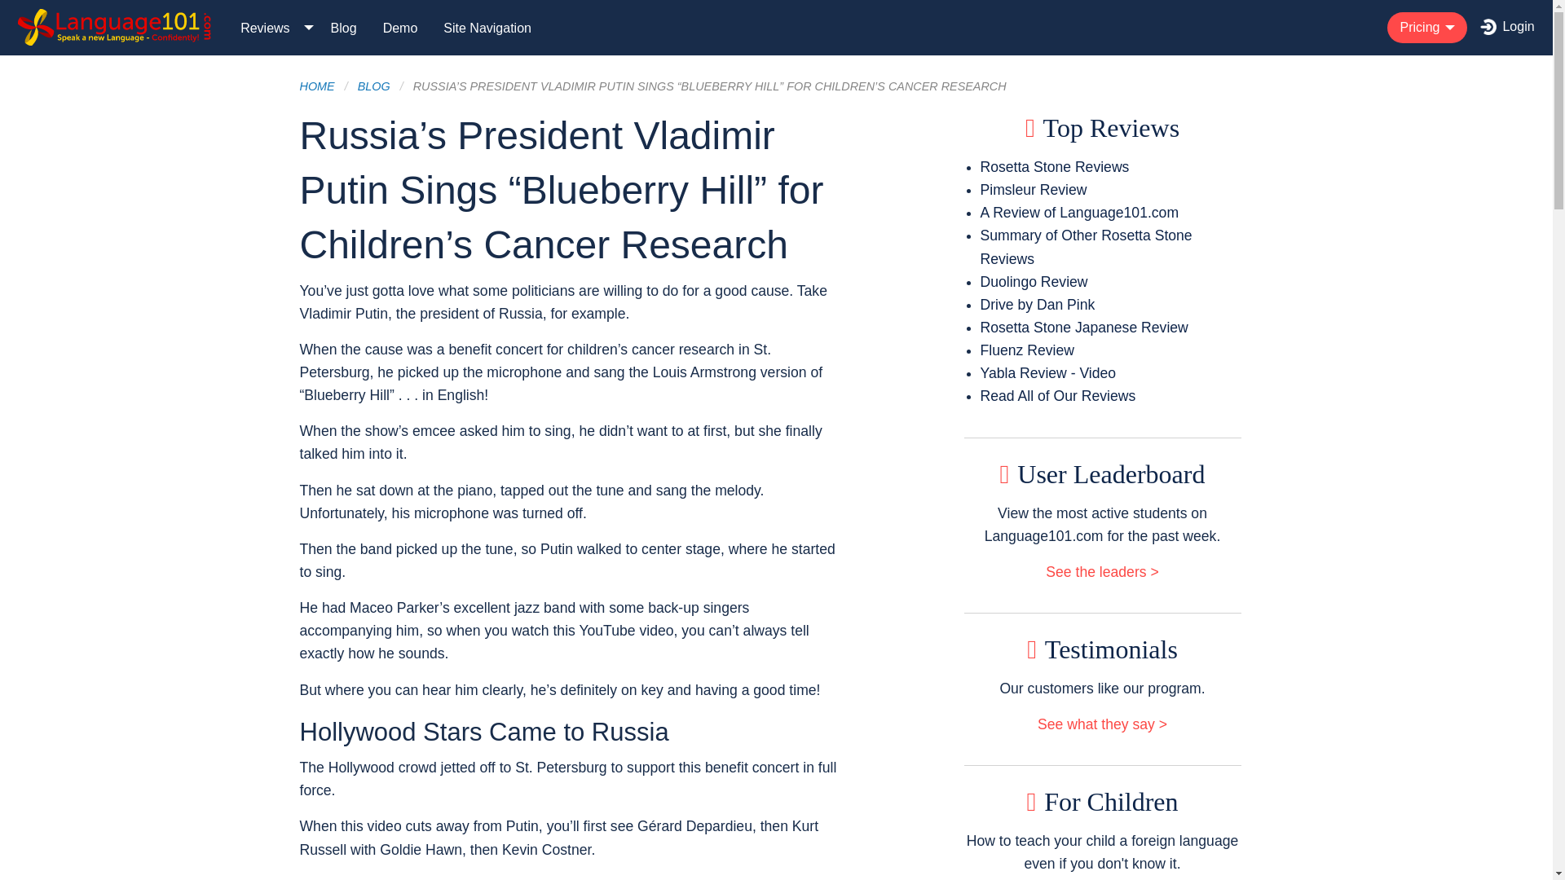 This screenshot has height=880, width=1565. What do you see at coordinates (1507, 28) in the screenshot?
I see `Login` at bounding box center [1507, 28].